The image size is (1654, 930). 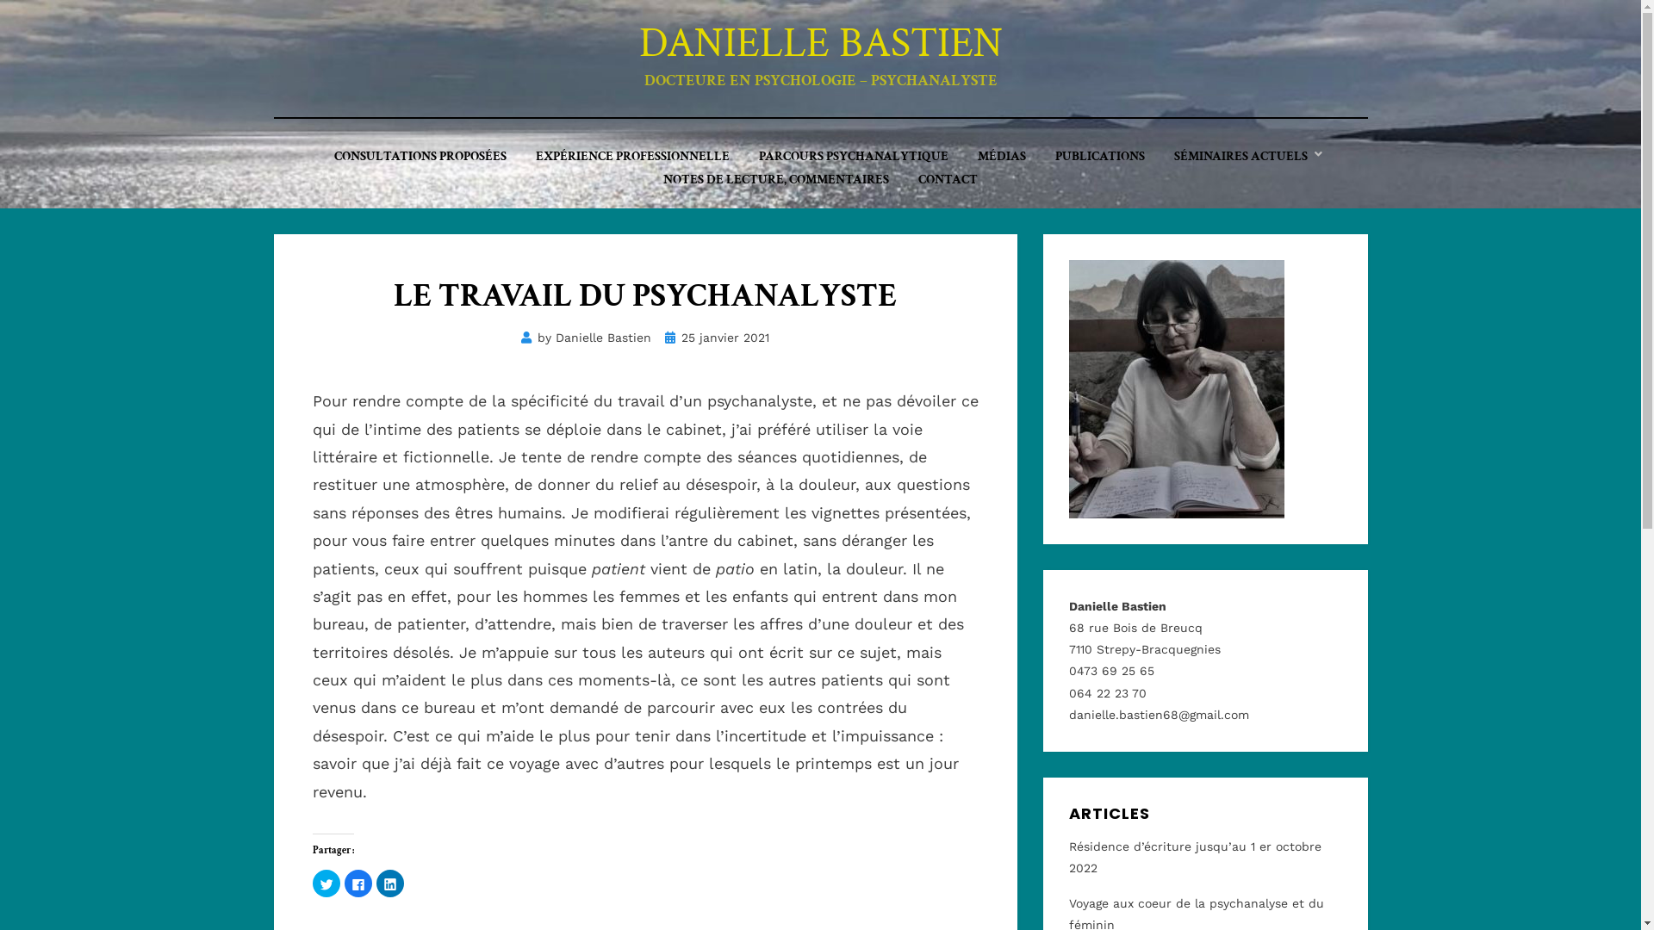 I want to click on 25 janvier 2021, so click(x=717, y=338).